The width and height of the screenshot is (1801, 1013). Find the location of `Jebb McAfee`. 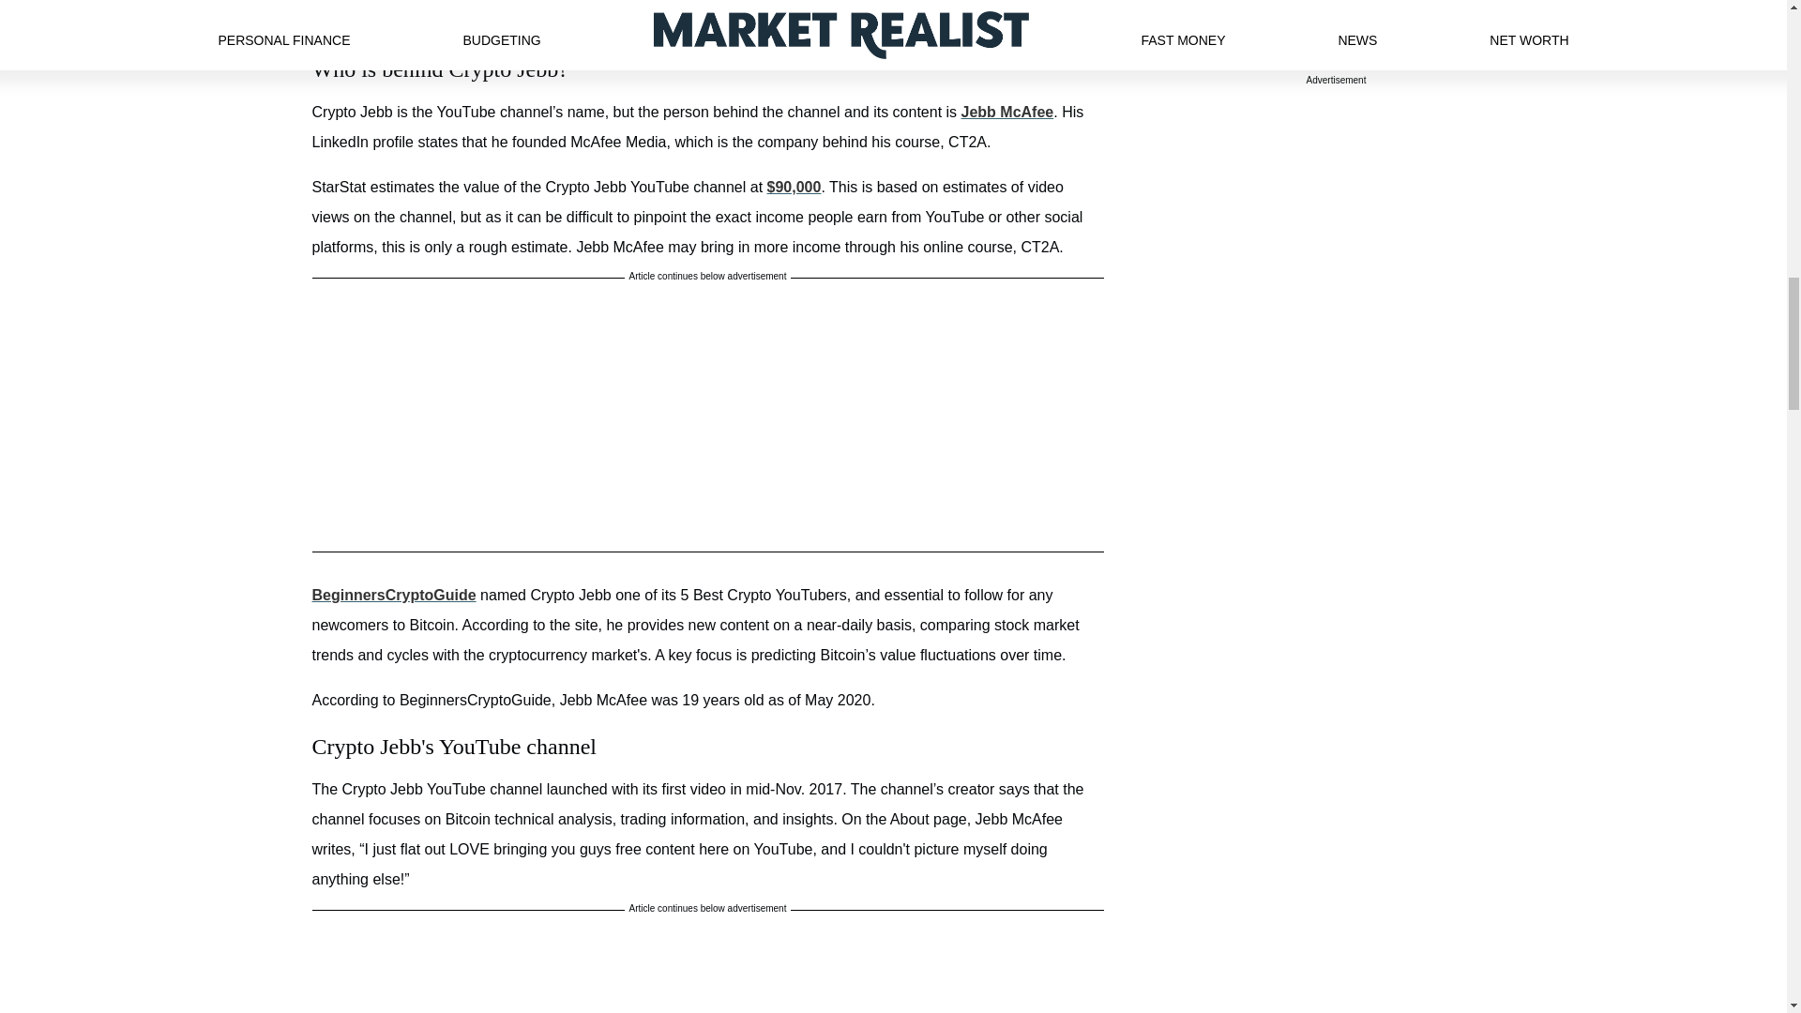

Jebb McAfee is located at coordinates (1007, 113).